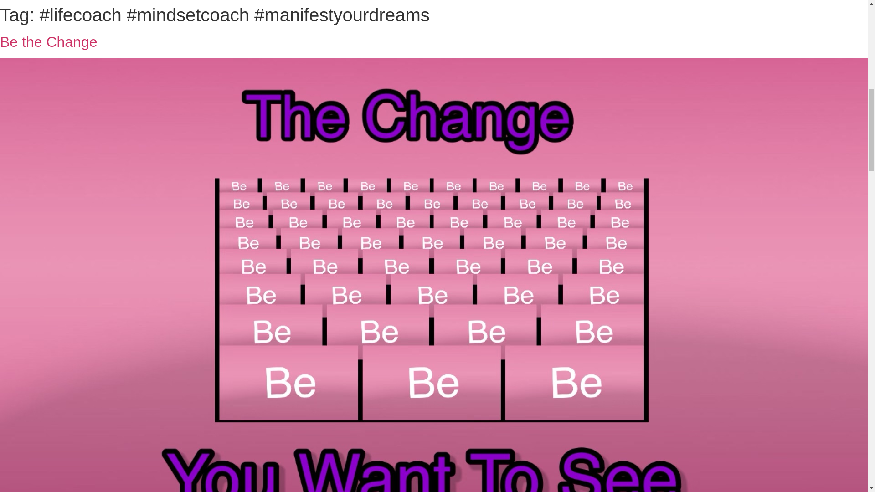 The width and height of the screenshot is (875, 492). I want to click on Be the Change, so click(48, 42).